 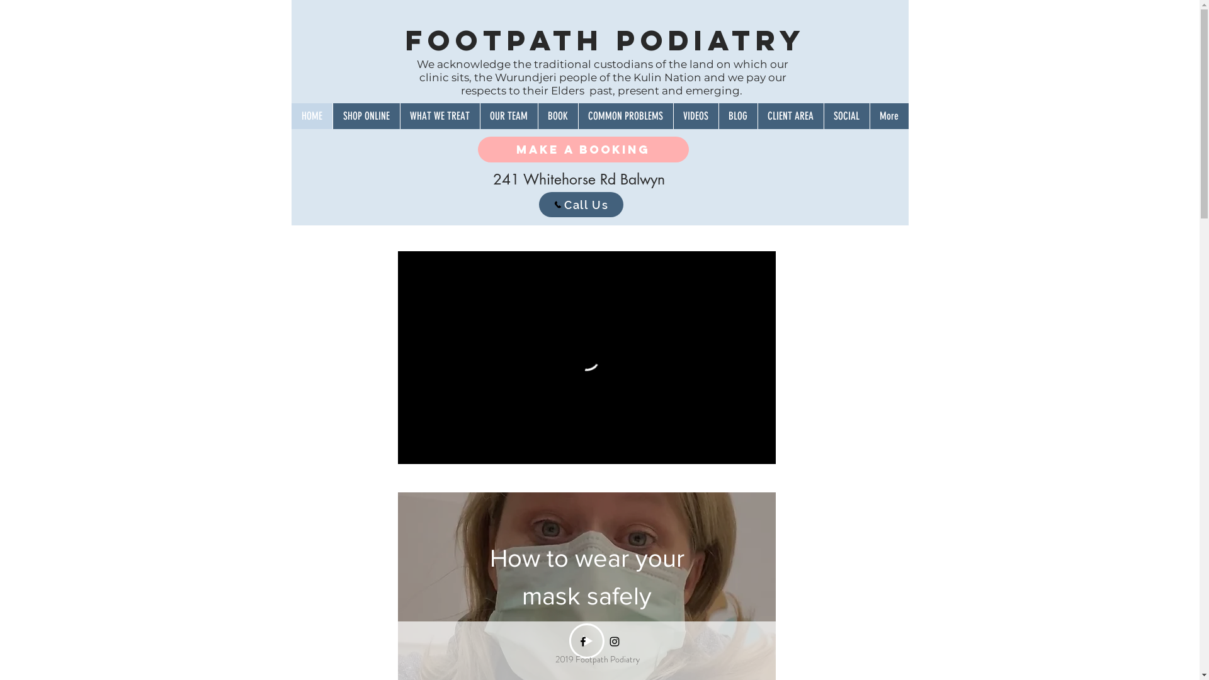 I want to click on SHOP ONLINE, so click(x=366, y=116).